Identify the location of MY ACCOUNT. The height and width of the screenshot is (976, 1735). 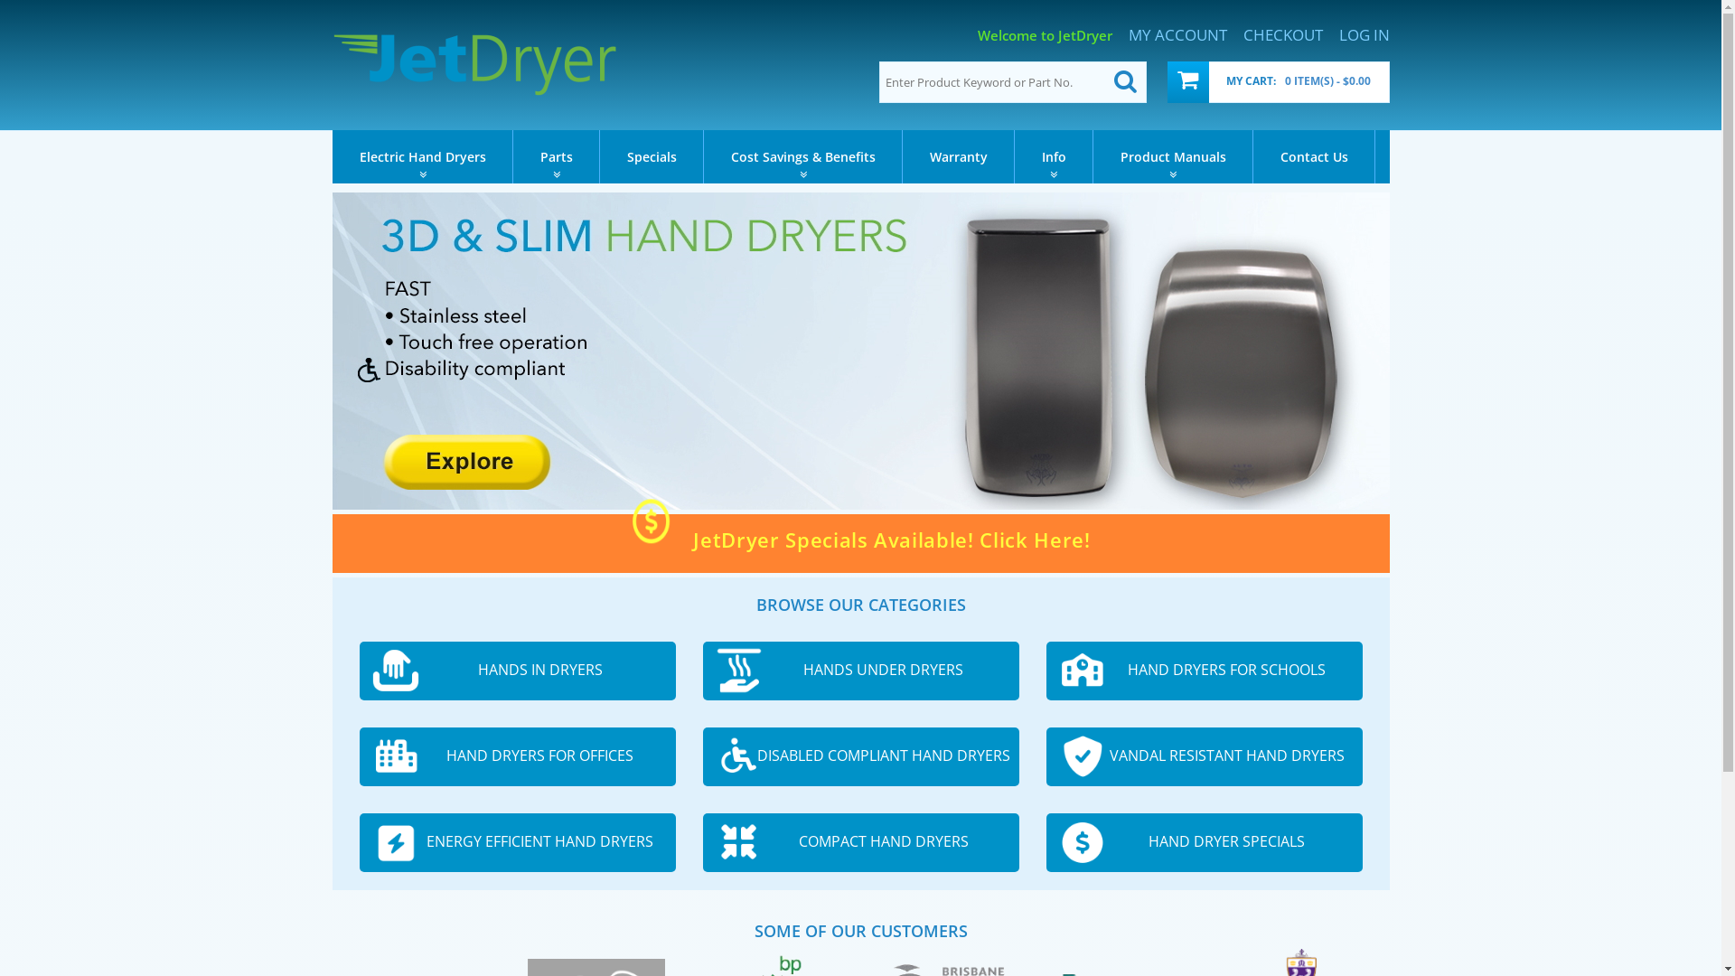
(1177, 35).